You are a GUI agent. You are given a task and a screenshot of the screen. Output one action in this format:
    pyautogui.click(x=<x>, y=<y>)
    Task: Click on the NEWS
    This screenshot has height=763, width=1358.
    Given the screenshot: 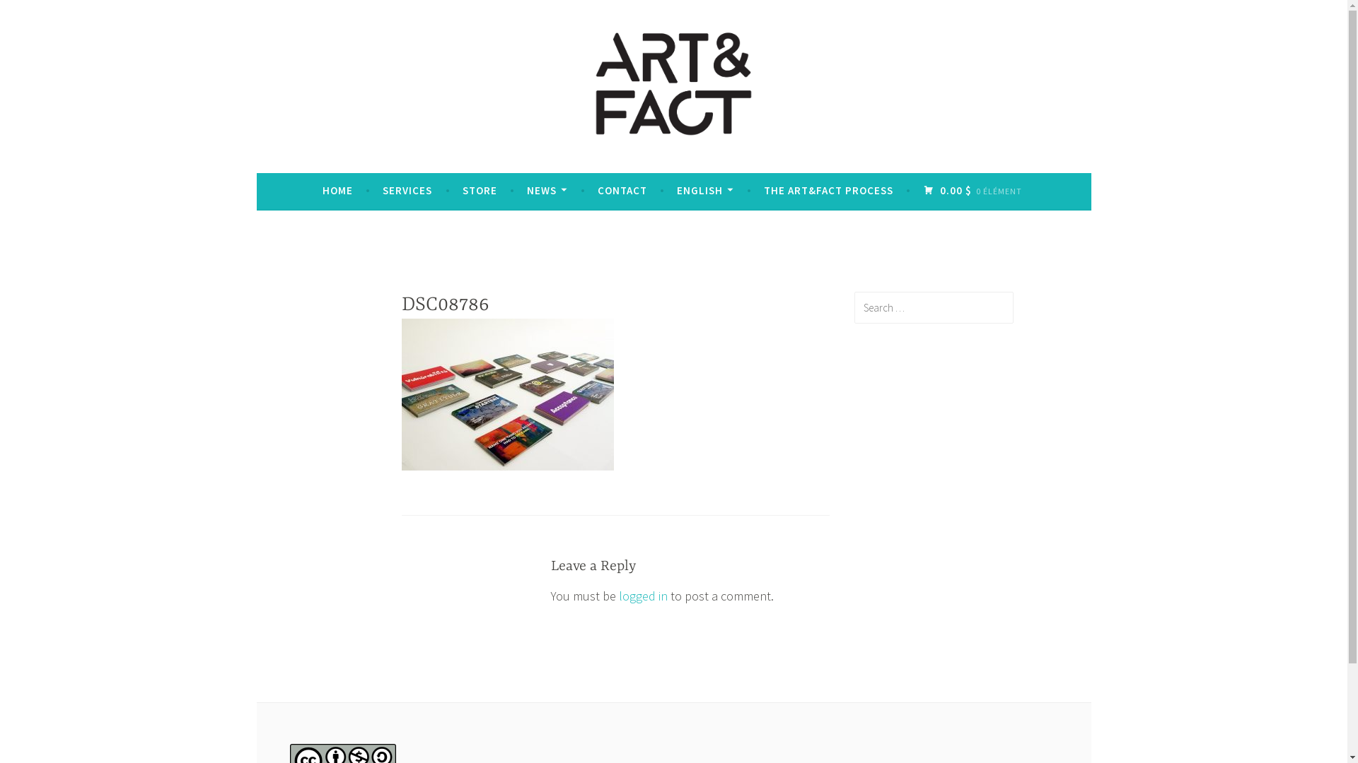 What is the action you would take?
    pyautogui.click(x=547, y=191)
    